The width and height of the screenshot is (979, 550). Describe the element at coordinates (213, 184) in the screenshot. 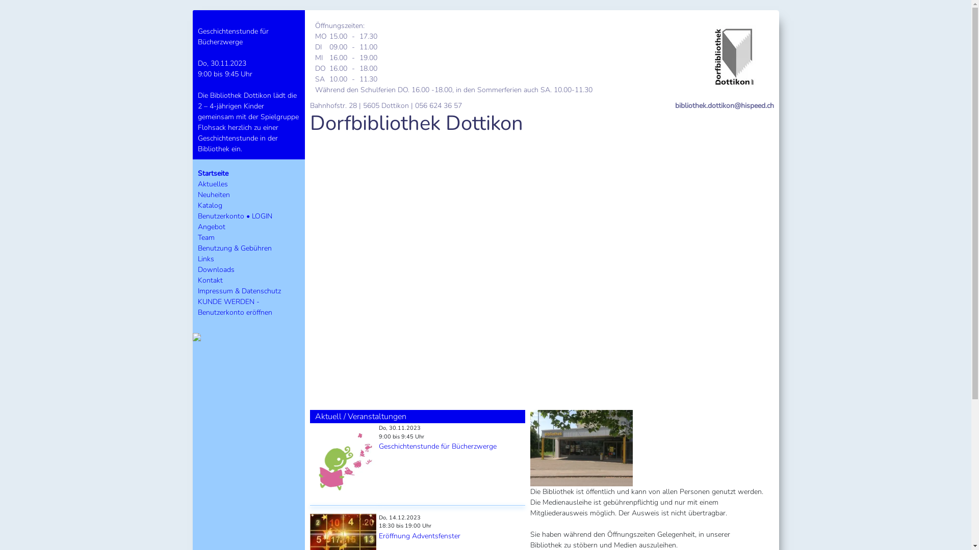

I see `Aktuelles` at that location.